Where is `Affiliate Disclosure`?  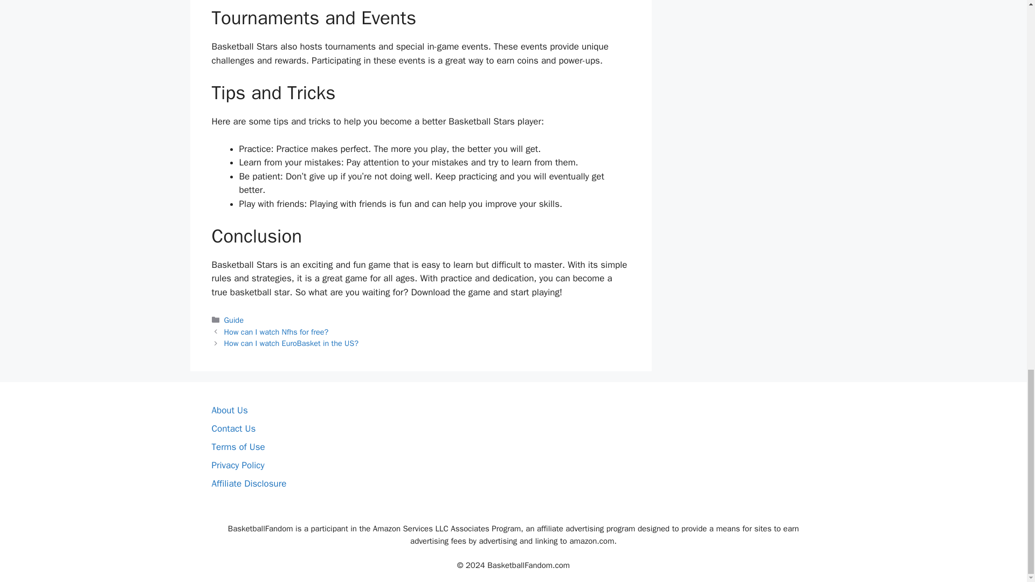
Affiliate Disclosure is located at coordinates (249, 483).